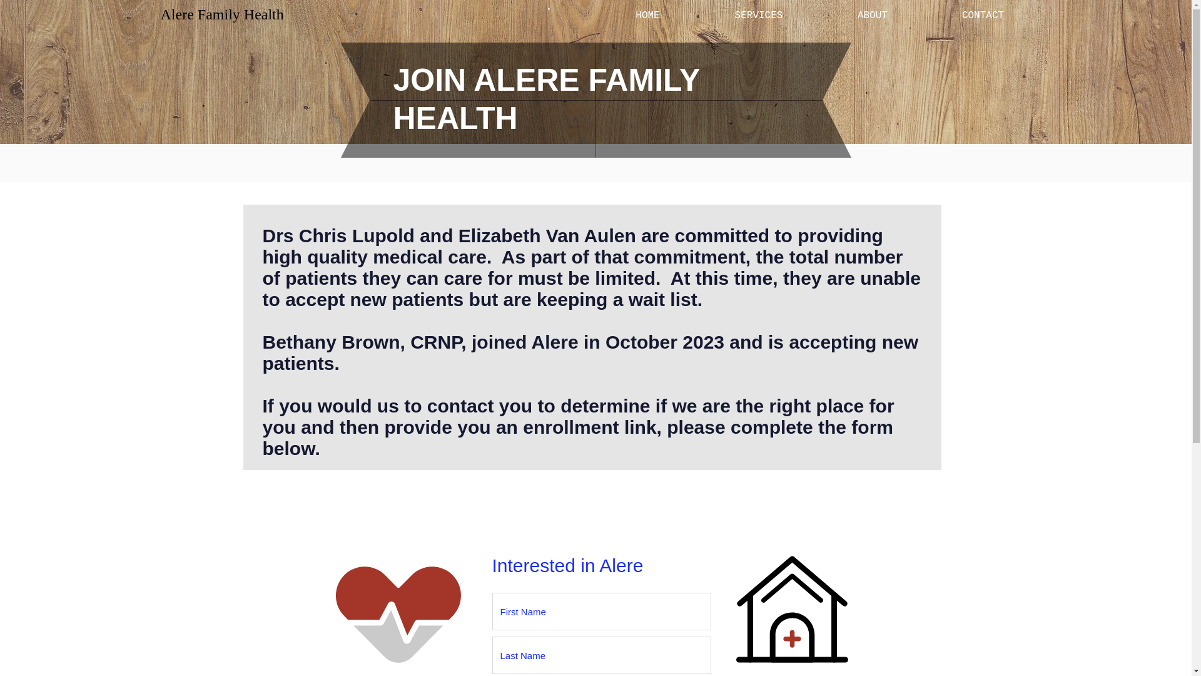 Image resolution: width=1201 pixels, height=676 pixels. What do you see at coordinates (758, 15) in the screenshot?
I see `SERVICES` at bounding box center [758, 15].